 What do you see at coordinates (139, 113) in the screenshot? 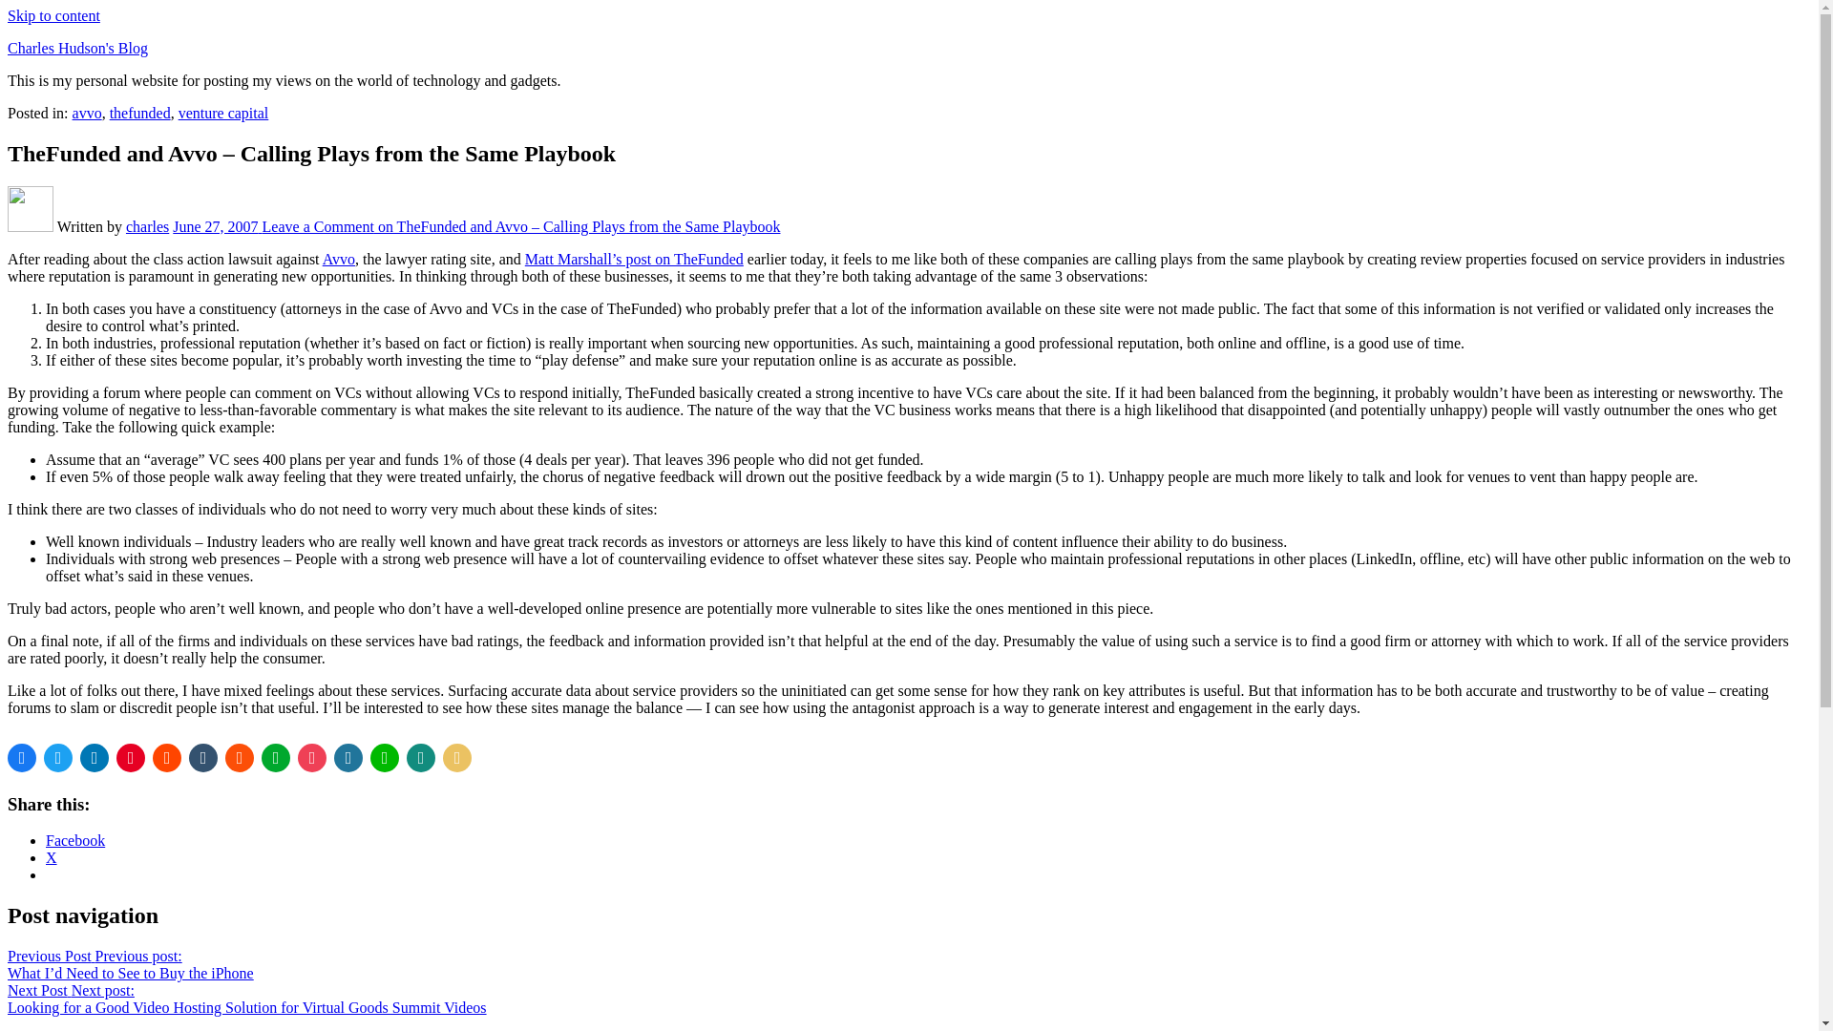
I see `thefunded` at bounding box center [139, 113].